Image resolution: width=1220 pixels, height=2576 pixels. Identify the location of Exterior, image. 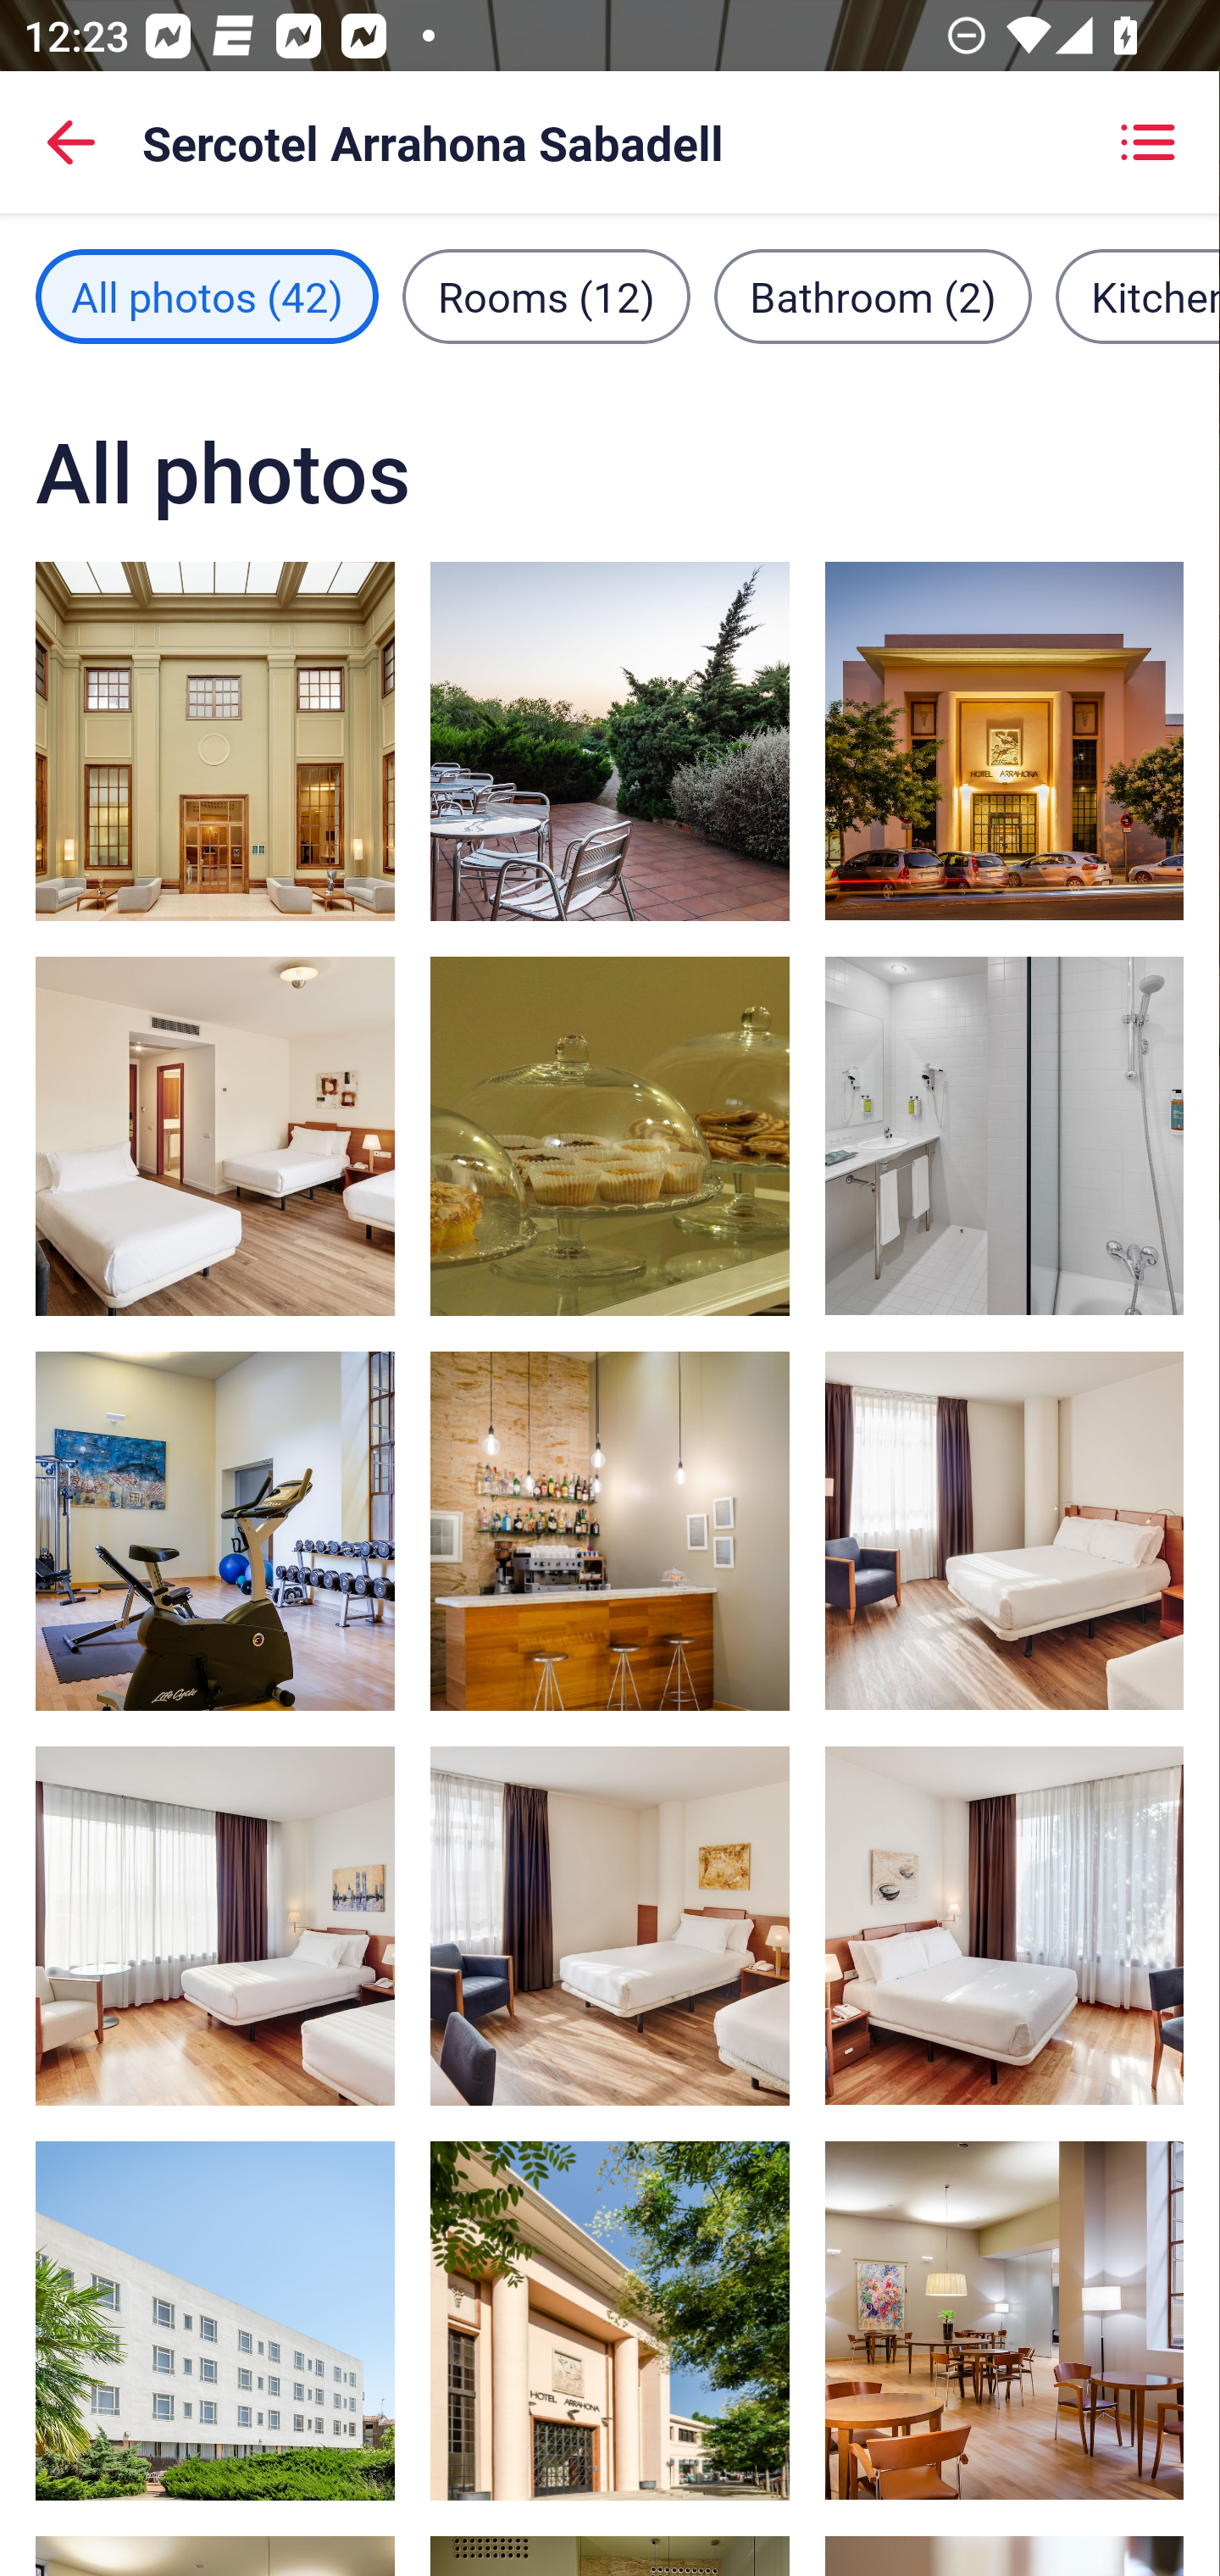
(610, 741).